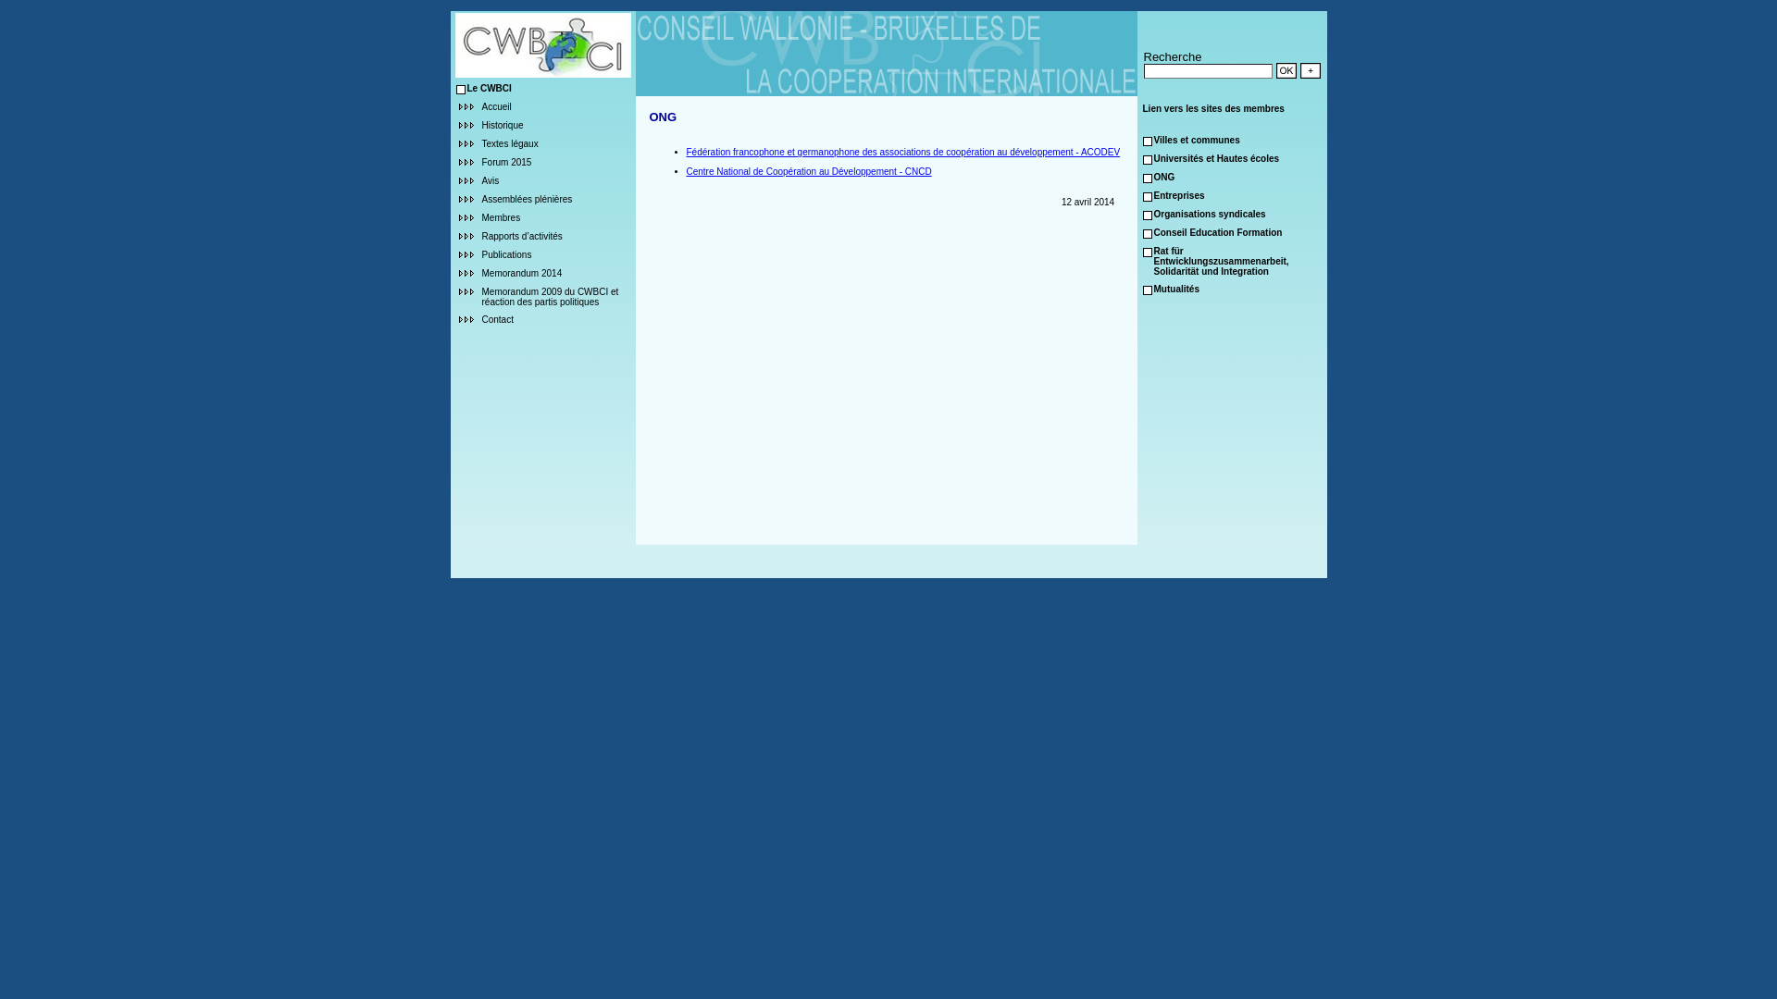 The height and width of the screenshot is (999, 1777). I want to click on Membres, so click(501, 216).